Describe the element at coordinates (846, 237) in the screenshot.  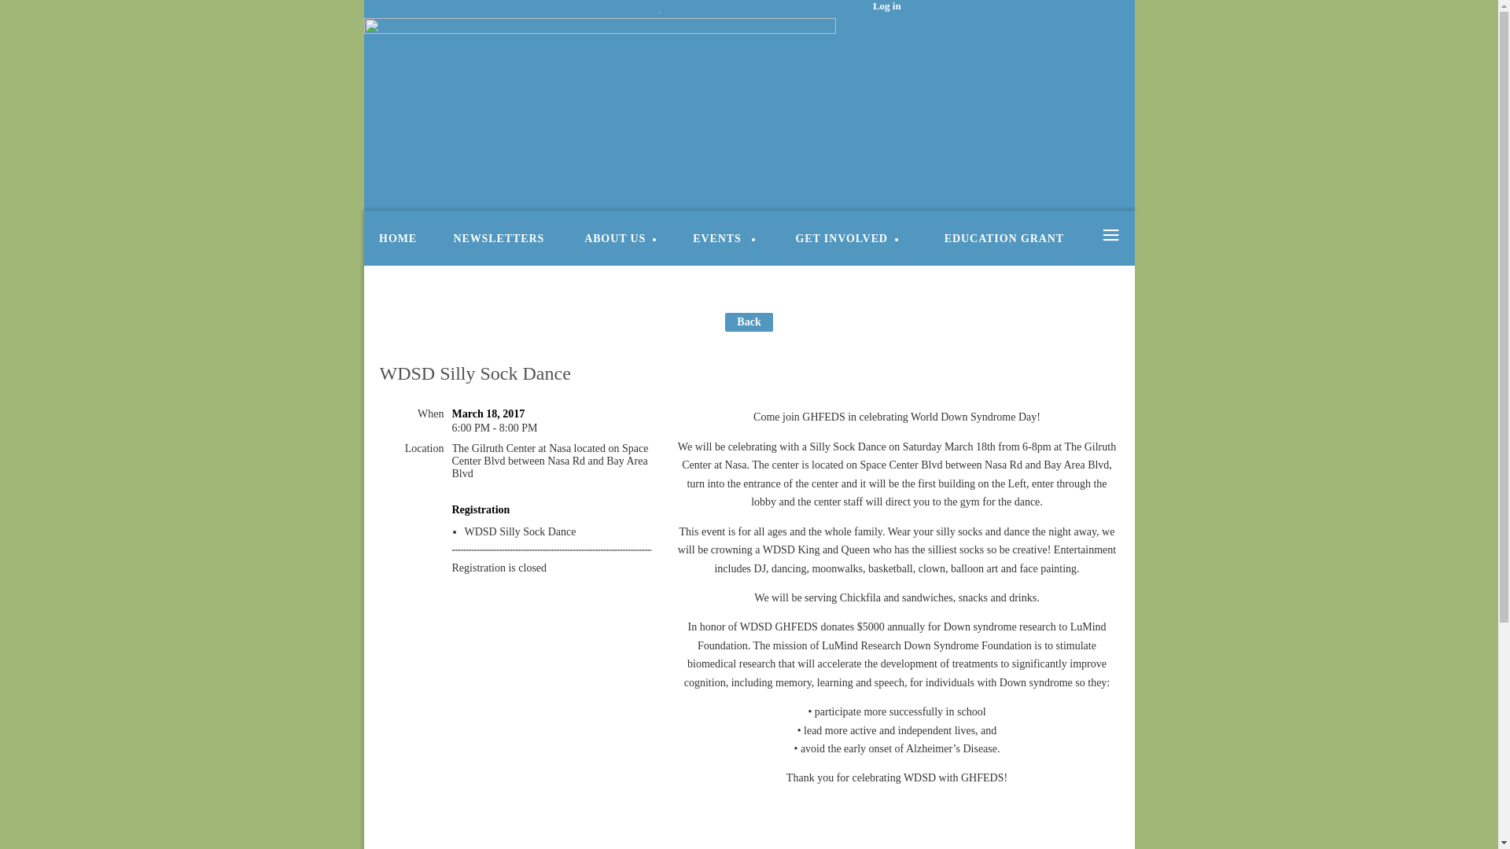
I see `Get Involved` at that location.